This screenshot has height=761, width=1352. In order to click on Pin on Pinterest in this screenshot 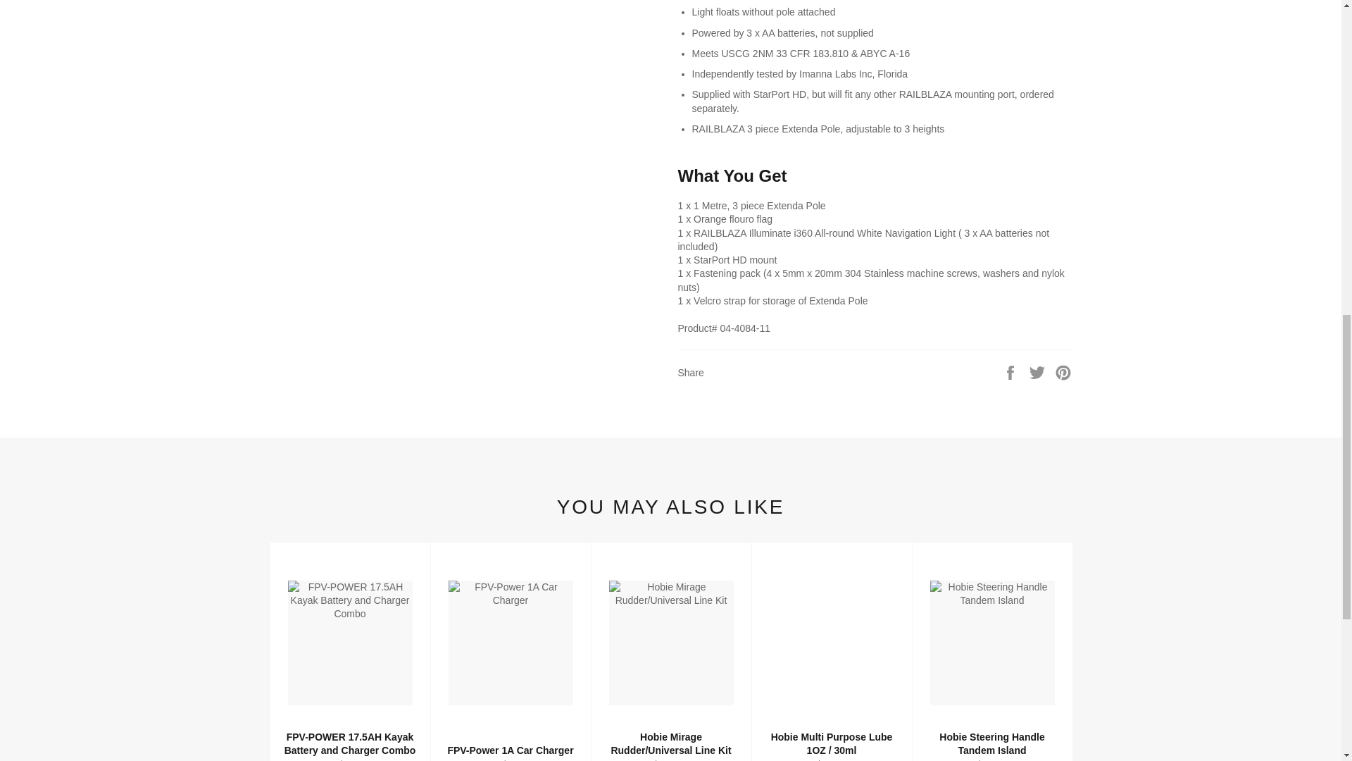, I will do `click(1063, 371)`.